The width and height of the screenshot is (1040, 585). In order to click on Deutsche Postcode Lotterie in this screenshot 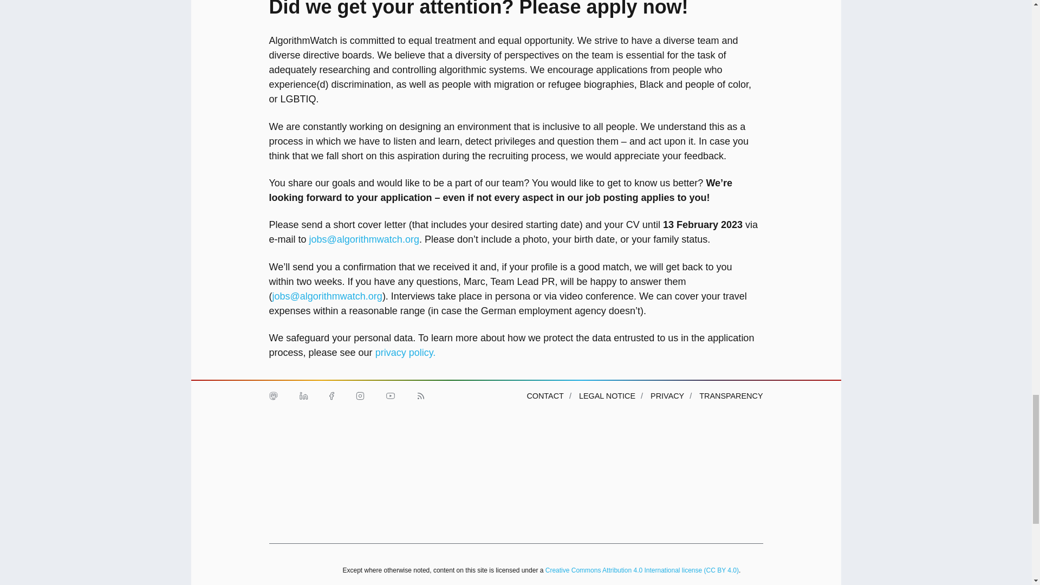, I will do `click(471, 444)`.